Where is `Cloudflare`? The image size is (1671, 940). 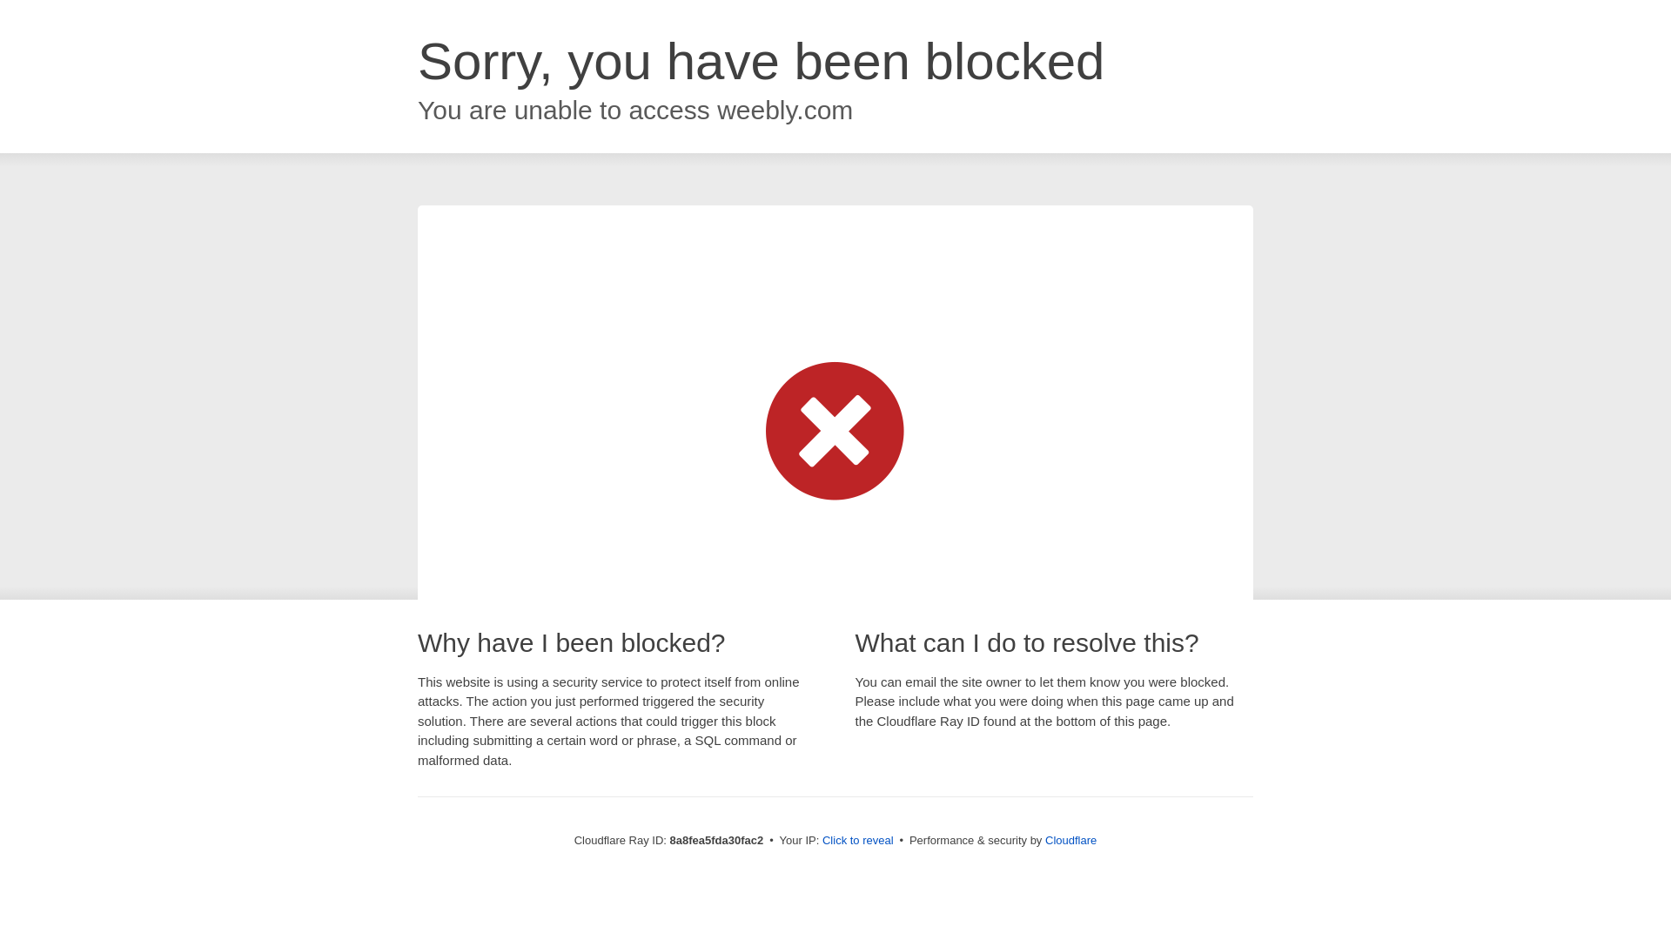
Cloudflare is located at coordinates (1070, 840).